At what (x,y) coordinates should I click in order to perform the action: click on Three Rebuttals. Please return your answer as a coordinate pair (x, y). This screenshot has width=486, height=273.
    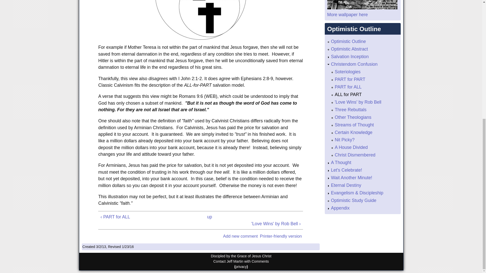
    Looking at the image, I should click on (350, 110).